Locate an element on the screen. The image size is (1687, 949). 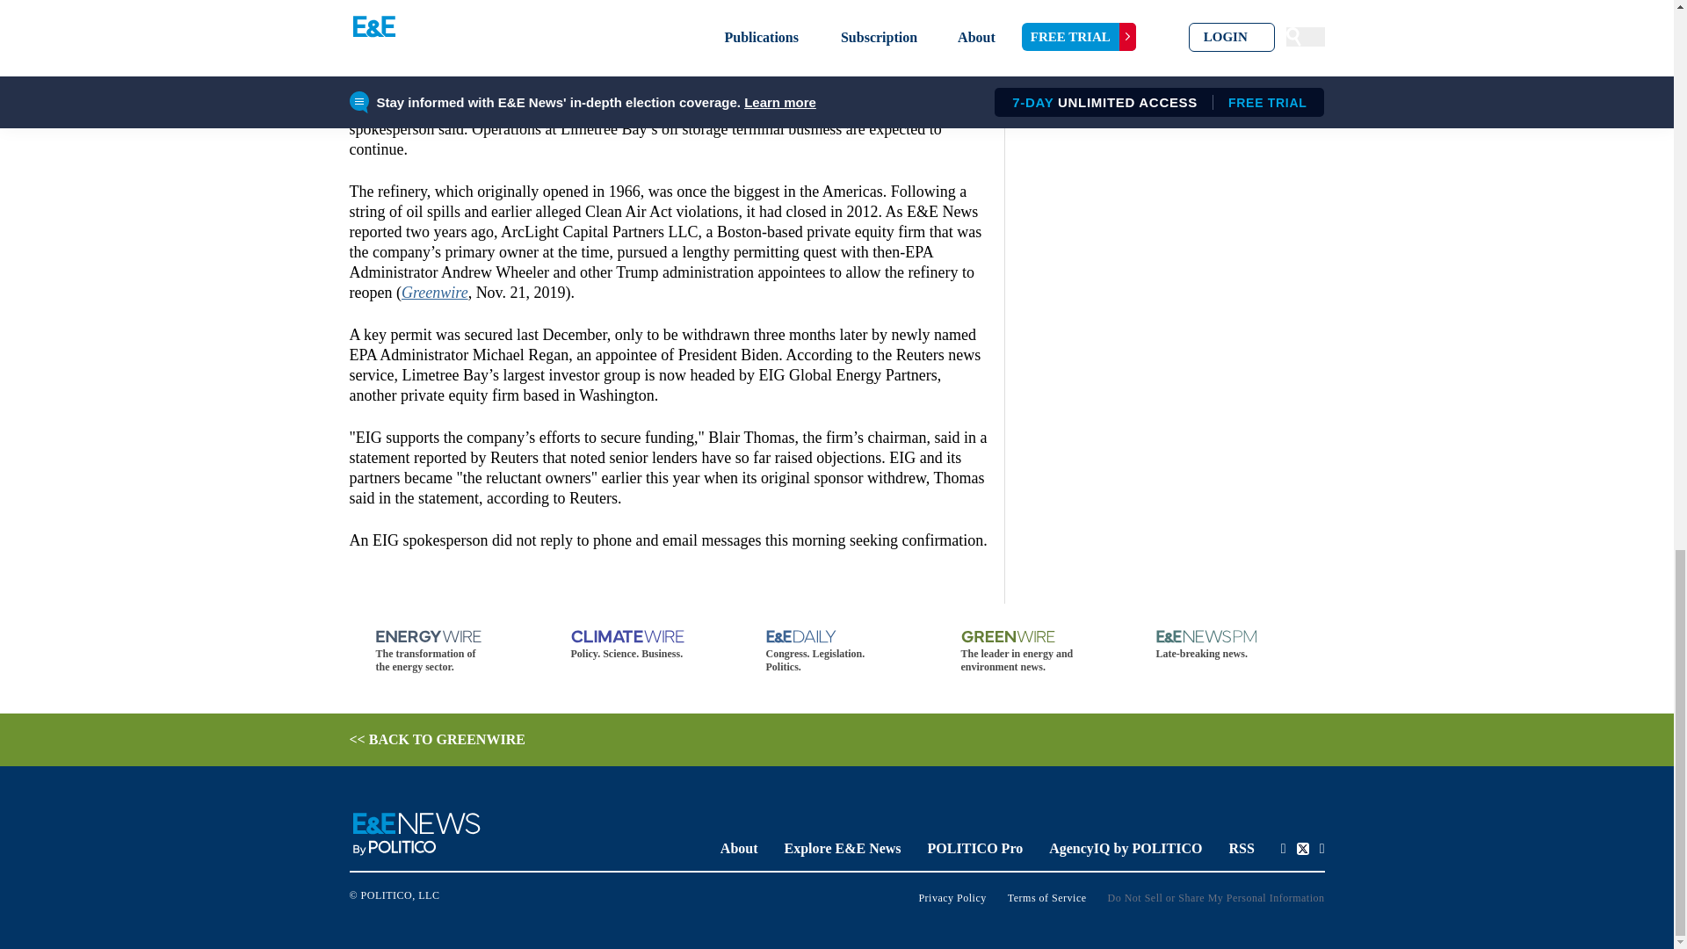
Late-breaking news. is located at coordinates (1227, 645).